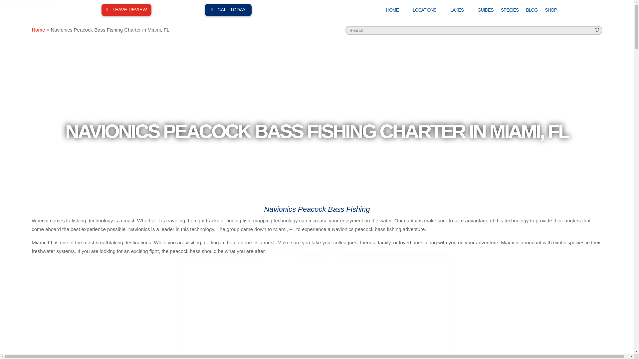 This screenshot has height=359, width=639. What do you see at coordinates (510, 11) in the screenshot?
I see `SPECIES` at bounding box center [510, 11].